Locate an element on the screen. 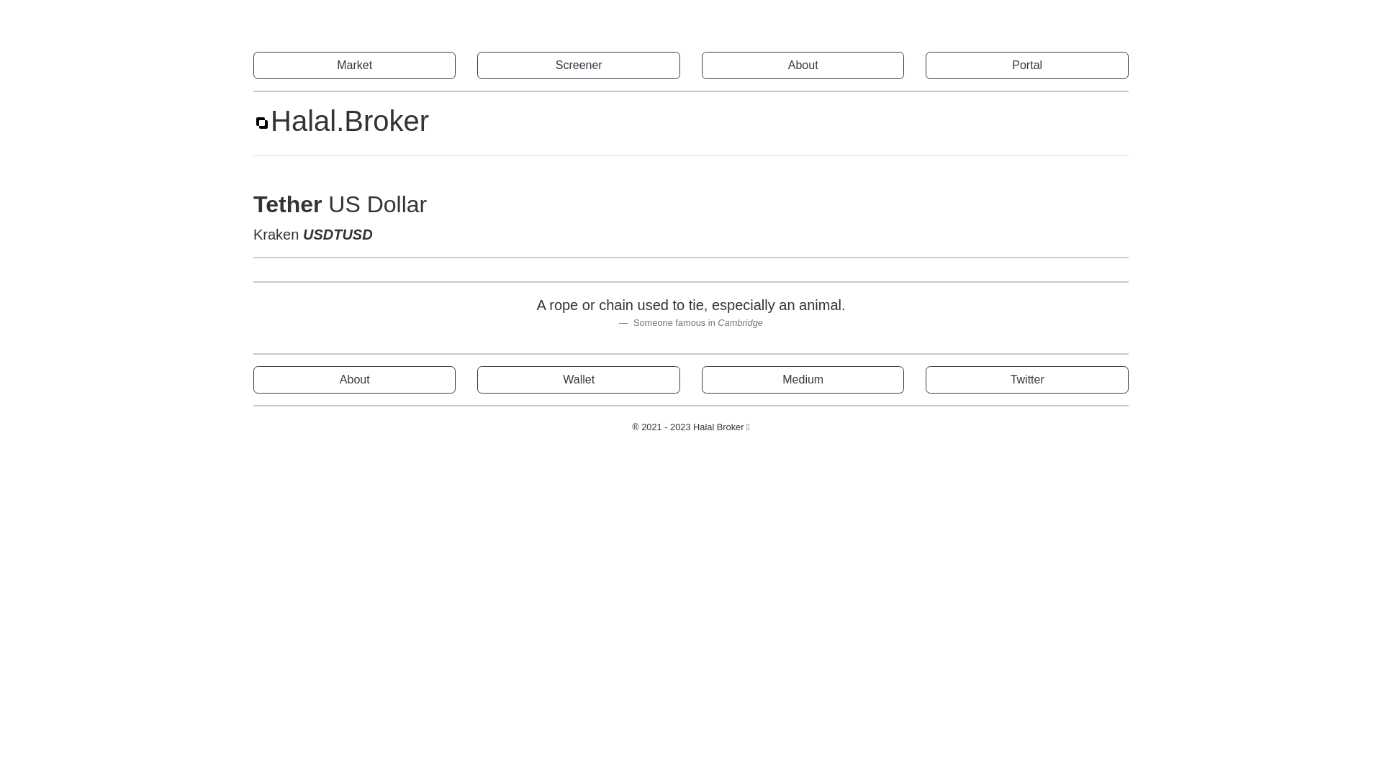  Twitter is located at coordinates (1026, 380).